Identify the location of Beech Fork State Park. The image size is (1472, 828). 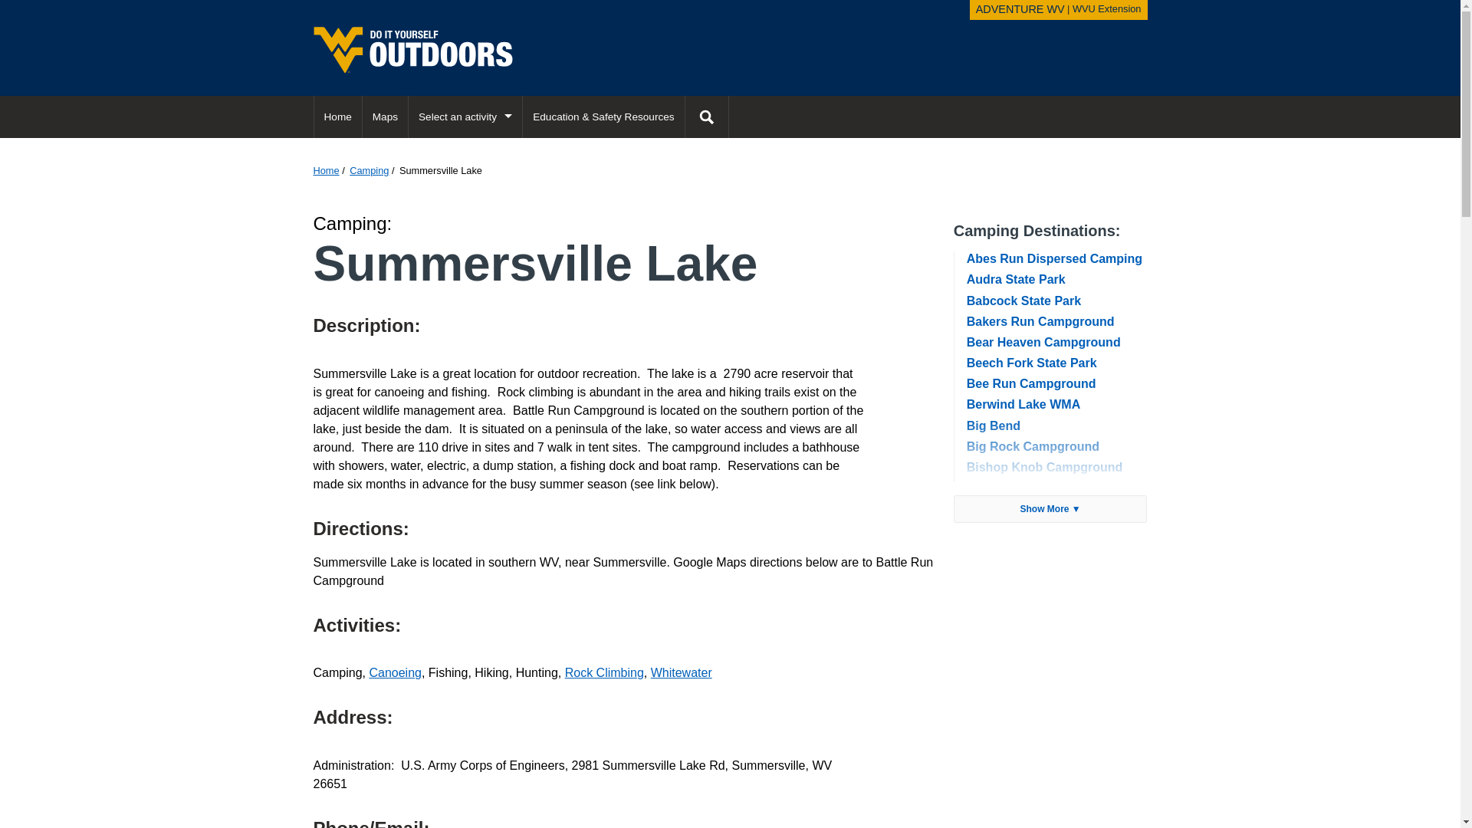
(1032, 363).